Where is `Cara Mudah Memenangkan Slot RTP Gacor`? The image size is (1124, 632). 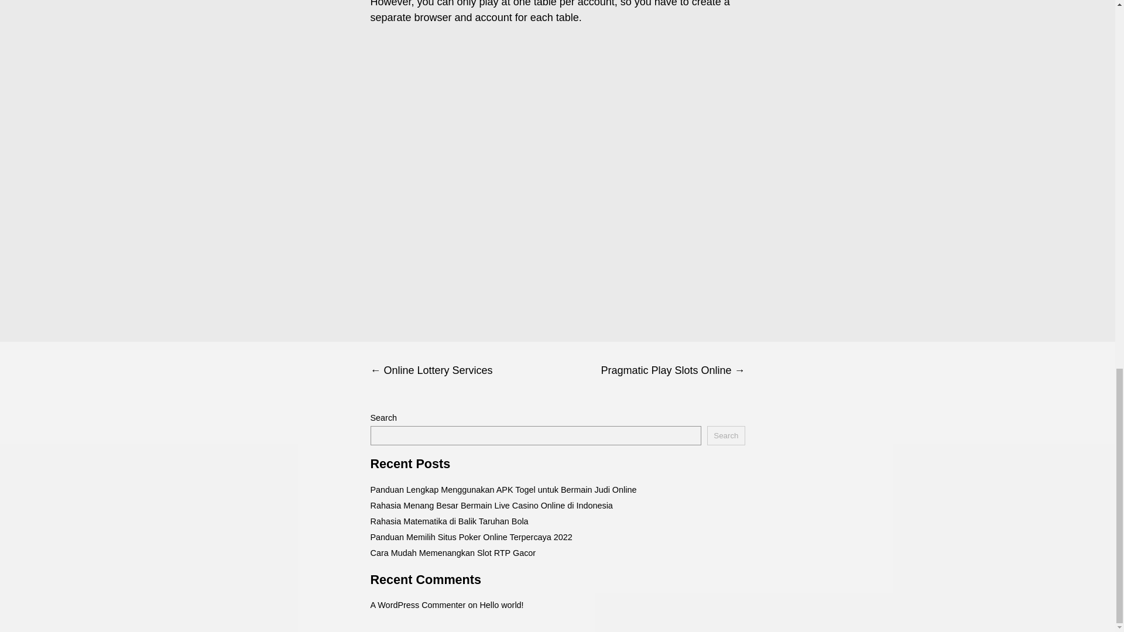
Cara Mudah Memenangkan Slot RTP Gacor is located at coordinates (453, 552).